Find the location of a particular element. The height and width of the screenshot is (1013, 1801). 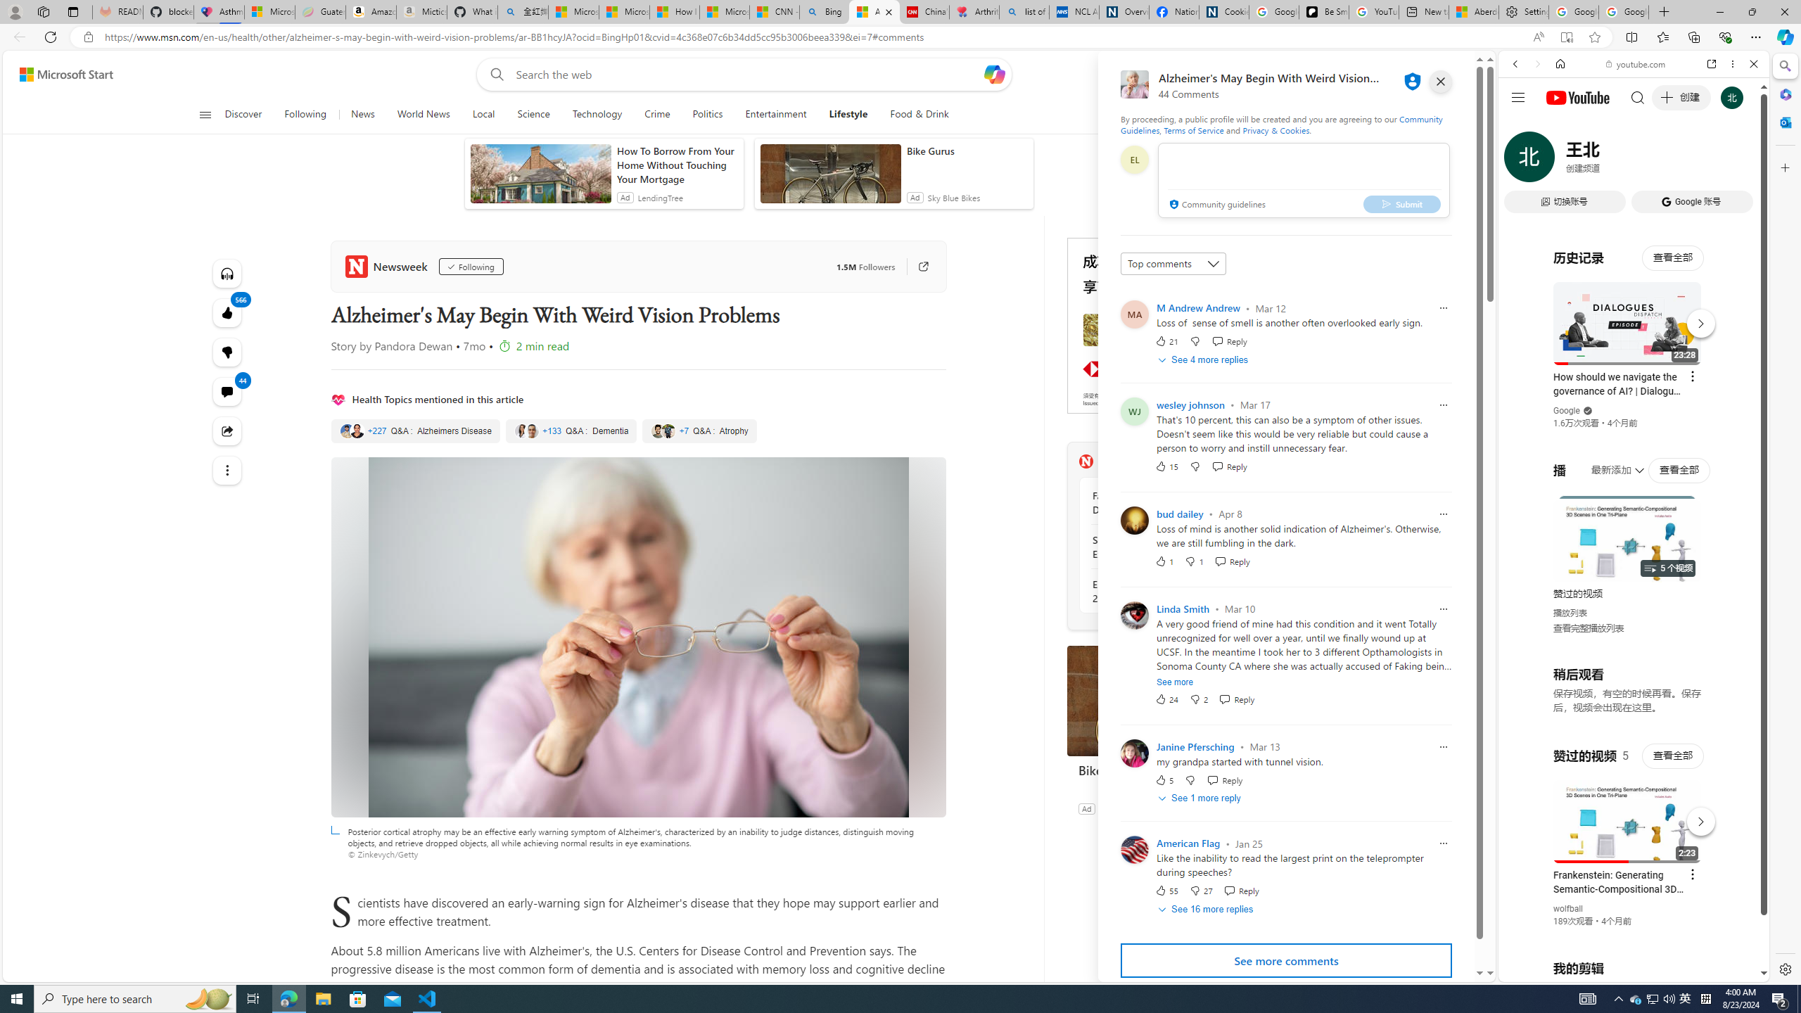

Class: quote-thumbnail is located at coordinates (668, 431).